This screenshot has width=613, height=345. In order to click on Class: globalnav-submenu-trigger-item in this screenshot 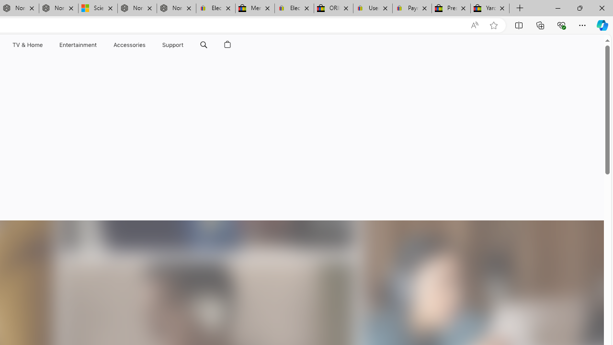, I will do `click(186, 45)`.